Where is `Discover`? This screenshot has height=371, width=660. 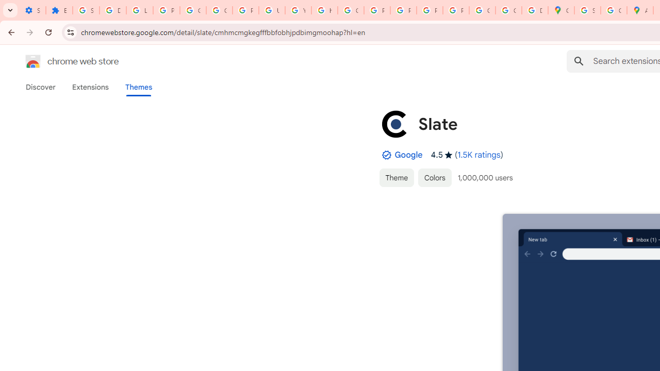 Discover is located at coordinates (41, 87).